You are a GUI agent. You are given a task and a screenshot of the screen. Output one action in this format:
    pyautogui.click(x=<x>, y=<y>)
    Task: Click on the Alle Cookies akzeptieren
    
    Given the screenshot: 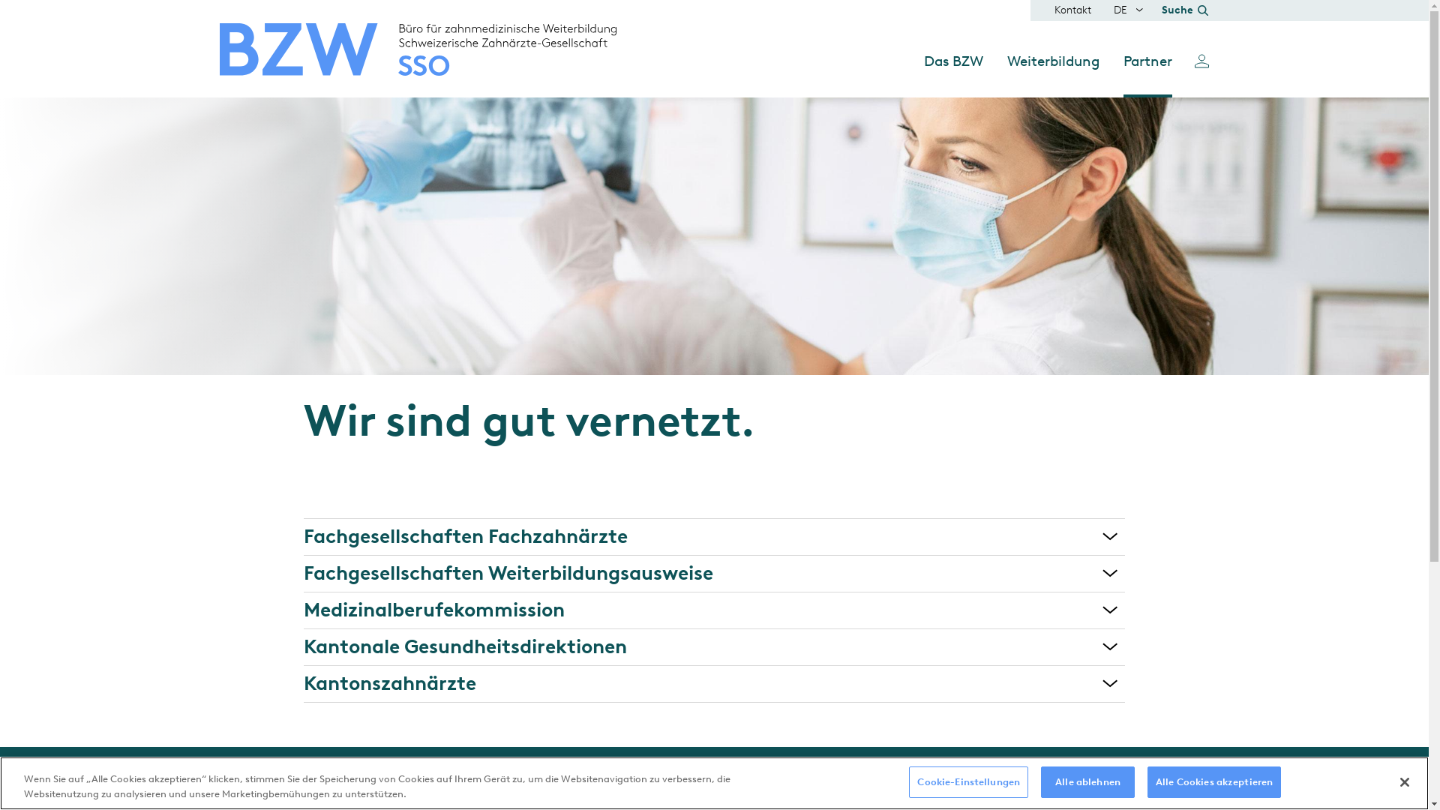 What is the action you would take?
    pyautogui.click(x=1214, y=782)
    